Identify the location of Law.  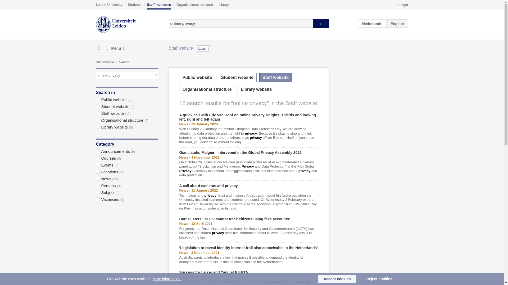
(204, 48).